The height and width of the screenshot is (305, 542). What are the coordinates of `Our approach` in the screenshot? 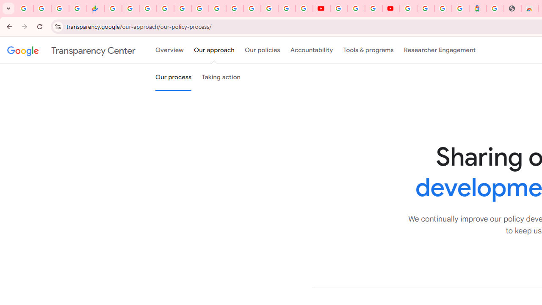 It's located at (214, 50).